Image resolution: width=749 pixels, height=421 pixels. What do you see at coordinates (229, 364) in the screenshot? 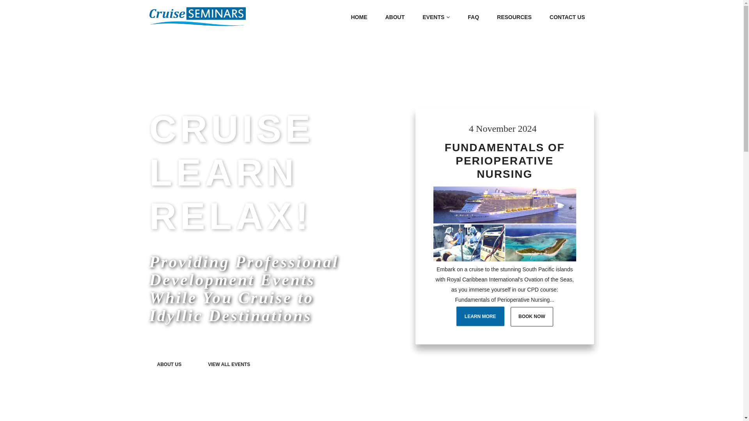
I see `VIEW ALL EVENTS` at bounding box center [229, 364].